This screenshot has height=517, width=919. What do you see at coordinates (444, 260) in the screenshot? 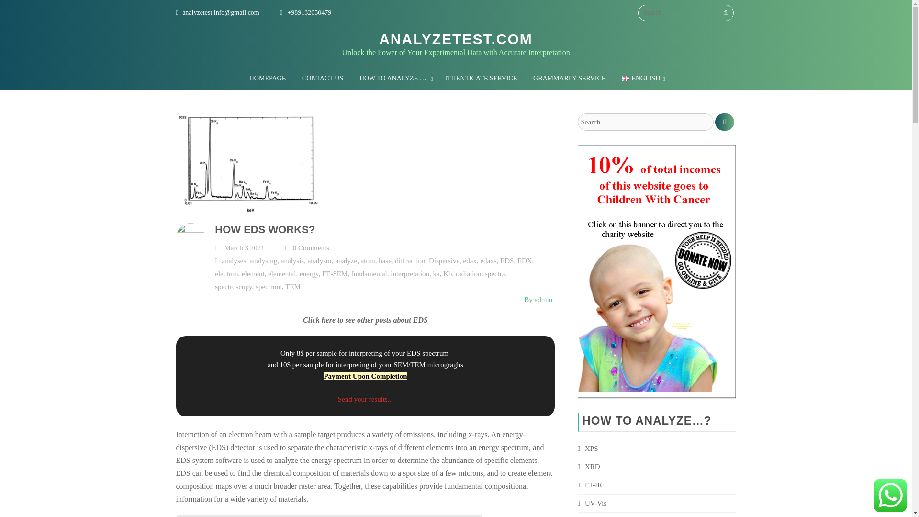
I see `Dispersive` at bounding box center [444, 260].